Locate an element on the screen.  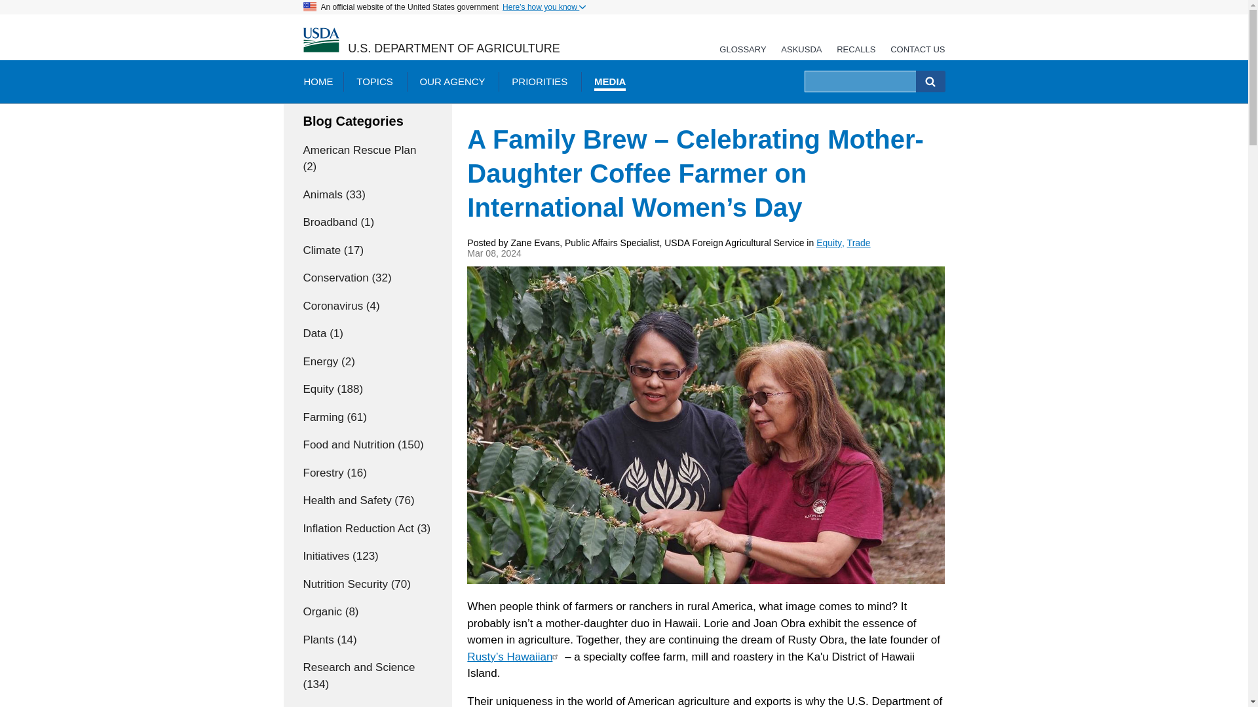
TOPICS is located at coordinates (375, 81).